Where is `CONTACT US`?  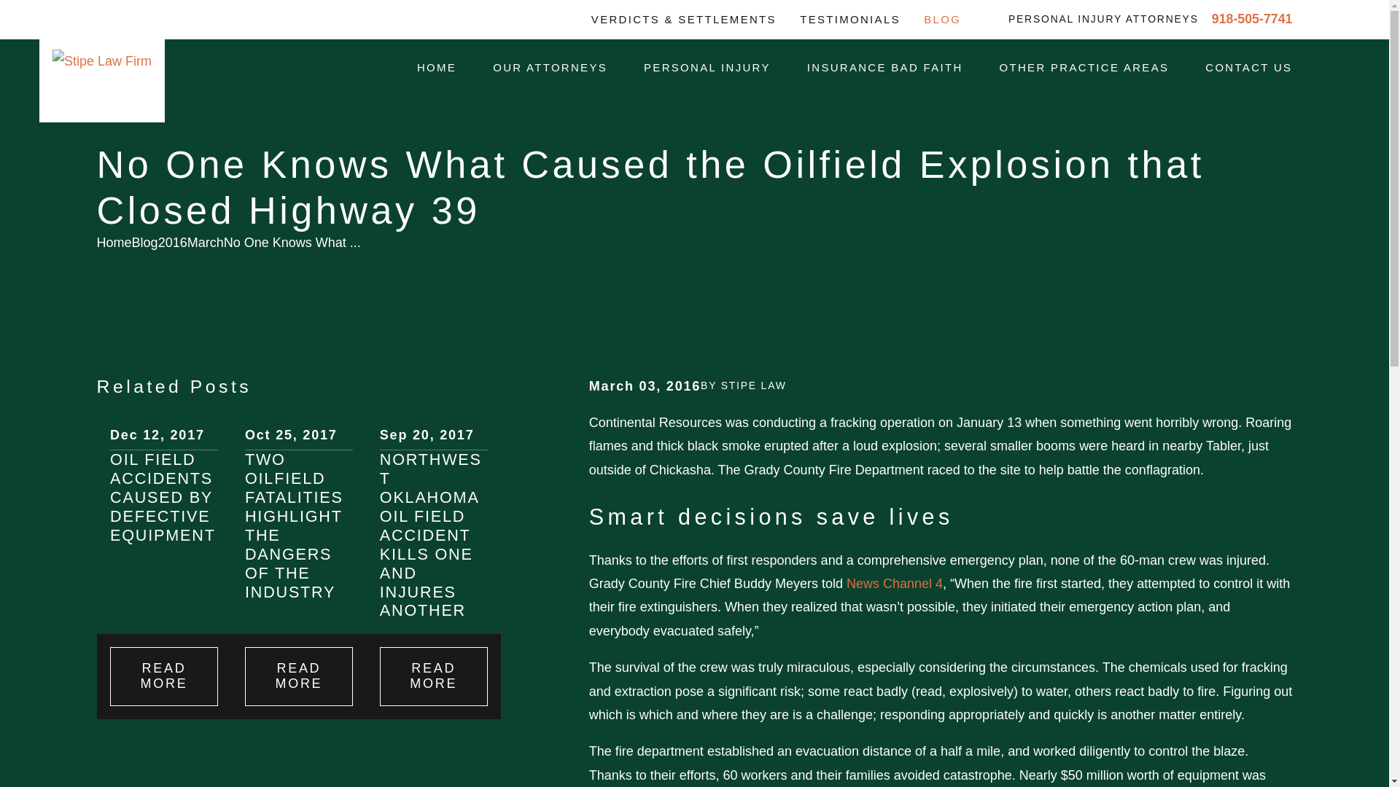
CONTACT US is located at coordinates (1248, 68).